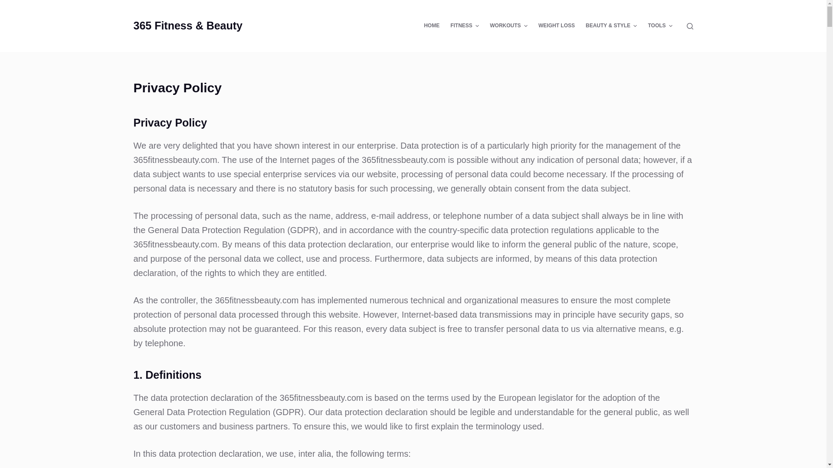  Describe the element at coordinates (465, 26) in the screenshot. I see `FITNESS` at that location.